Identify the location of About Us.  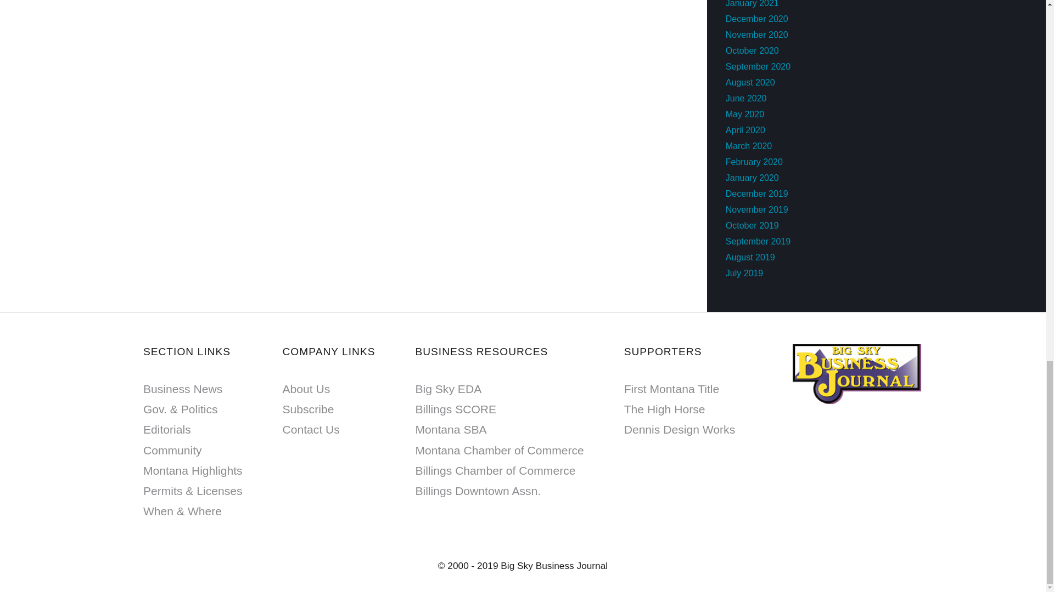
(306, 389).